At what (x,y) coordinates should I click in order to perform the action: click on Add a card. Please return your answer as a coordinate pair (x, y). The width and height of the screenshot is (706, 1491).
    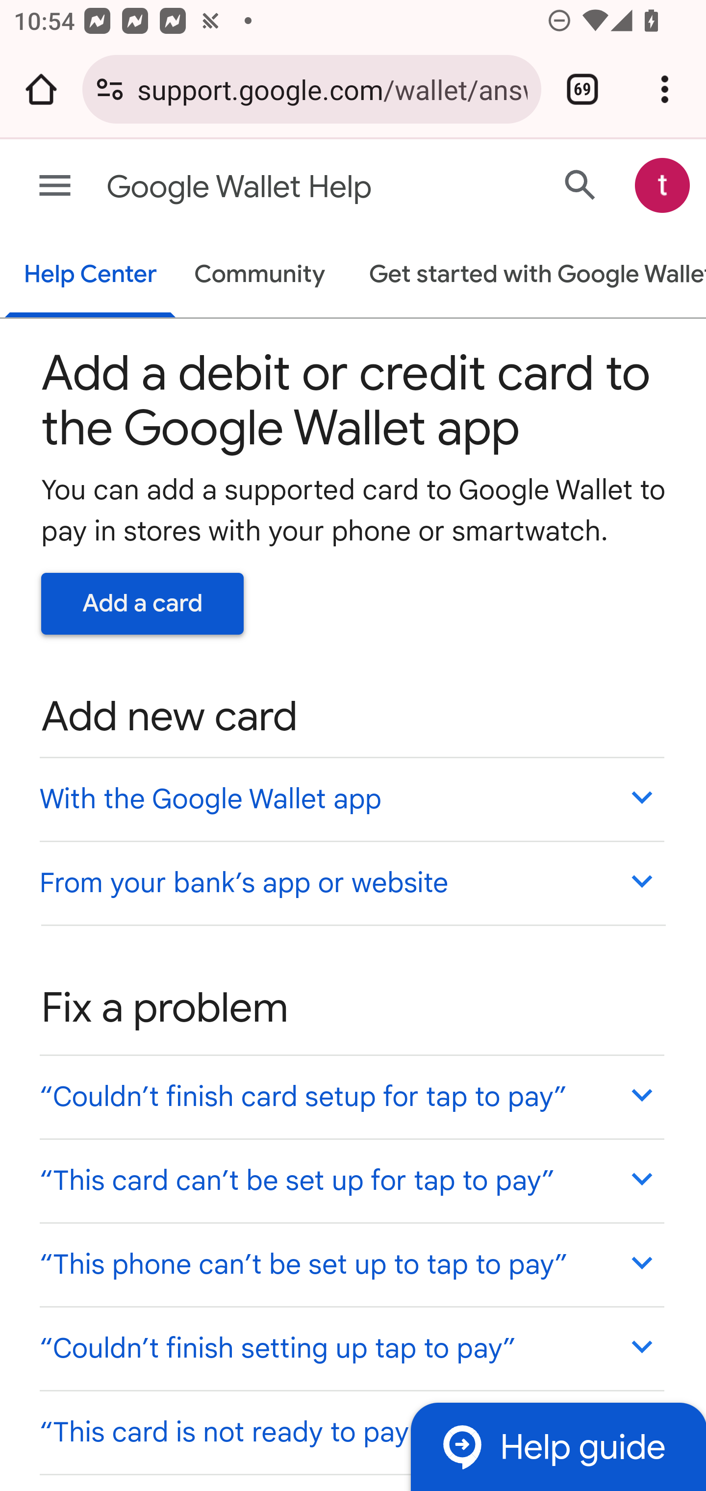
    Looking at the image, I should click on (143, 603).